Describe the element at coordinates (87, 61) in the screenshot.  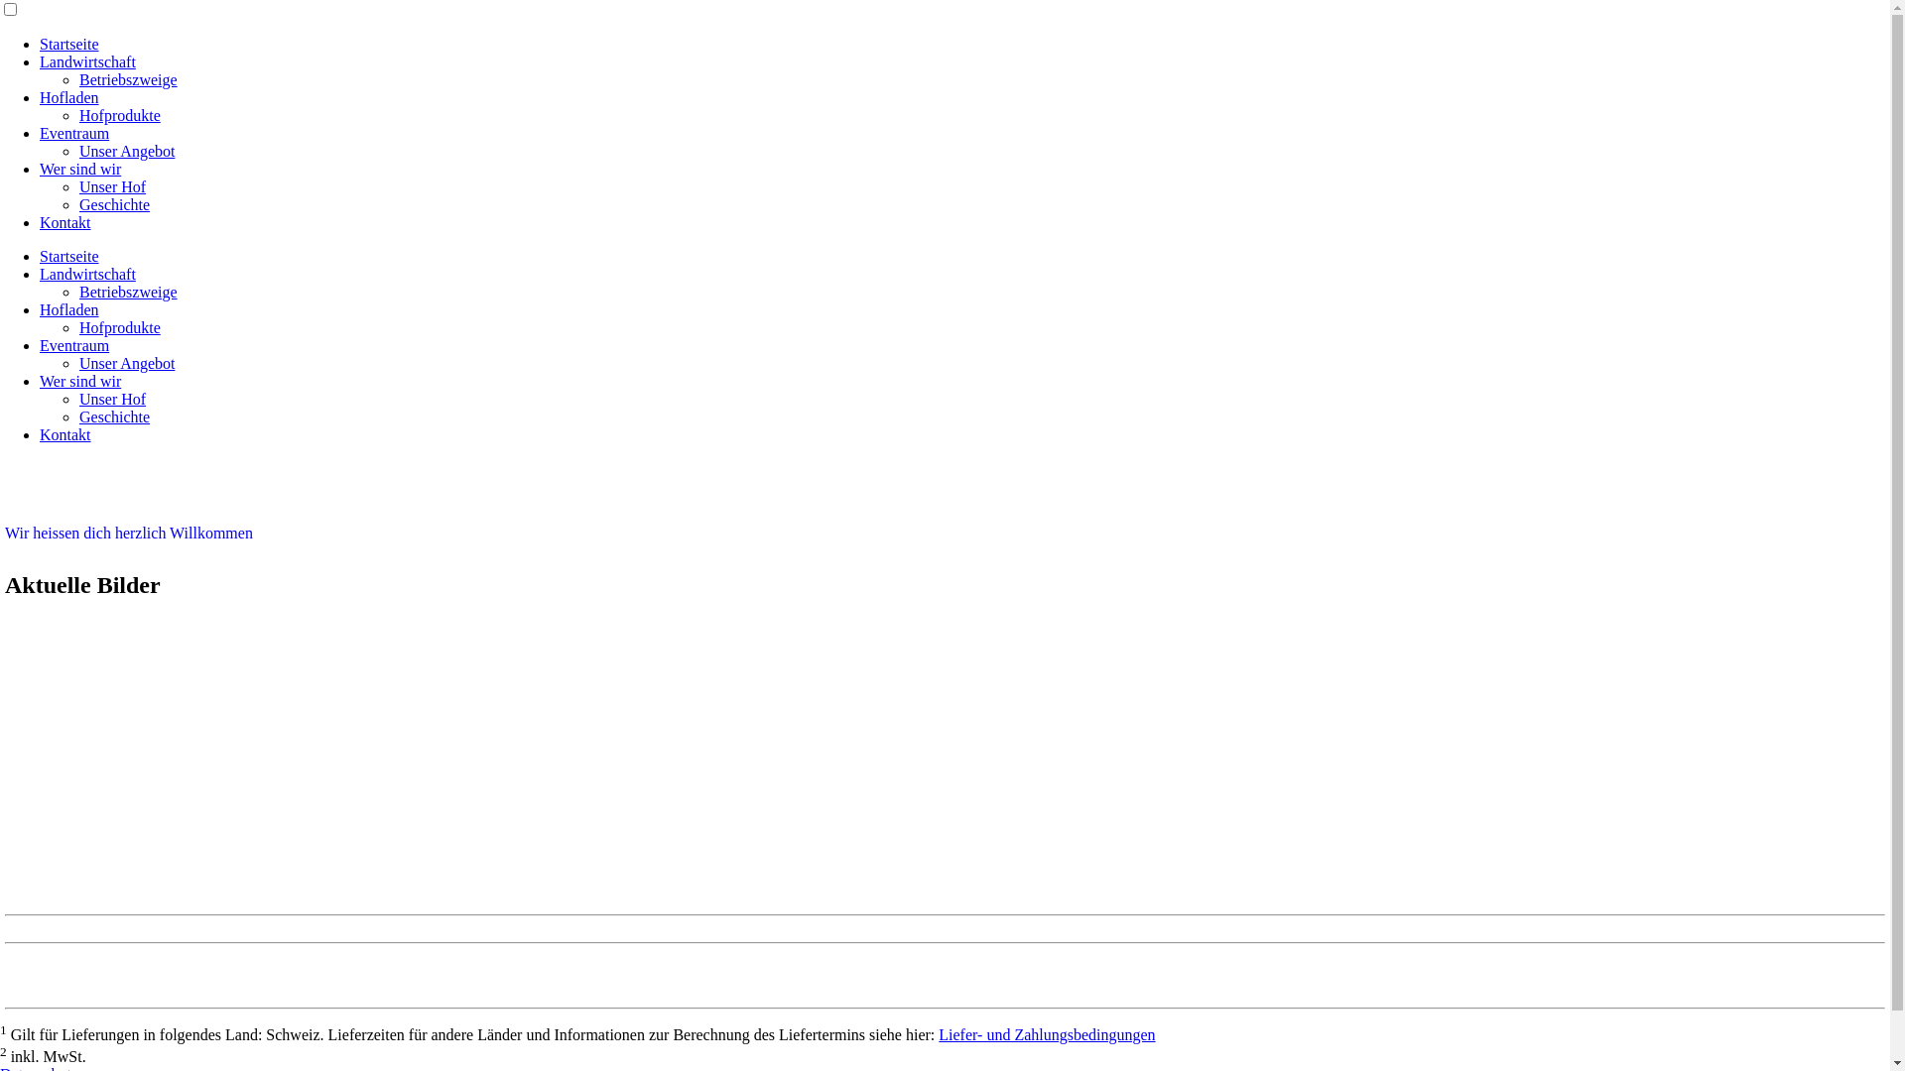
I see `Landwirtschaft` at that location.